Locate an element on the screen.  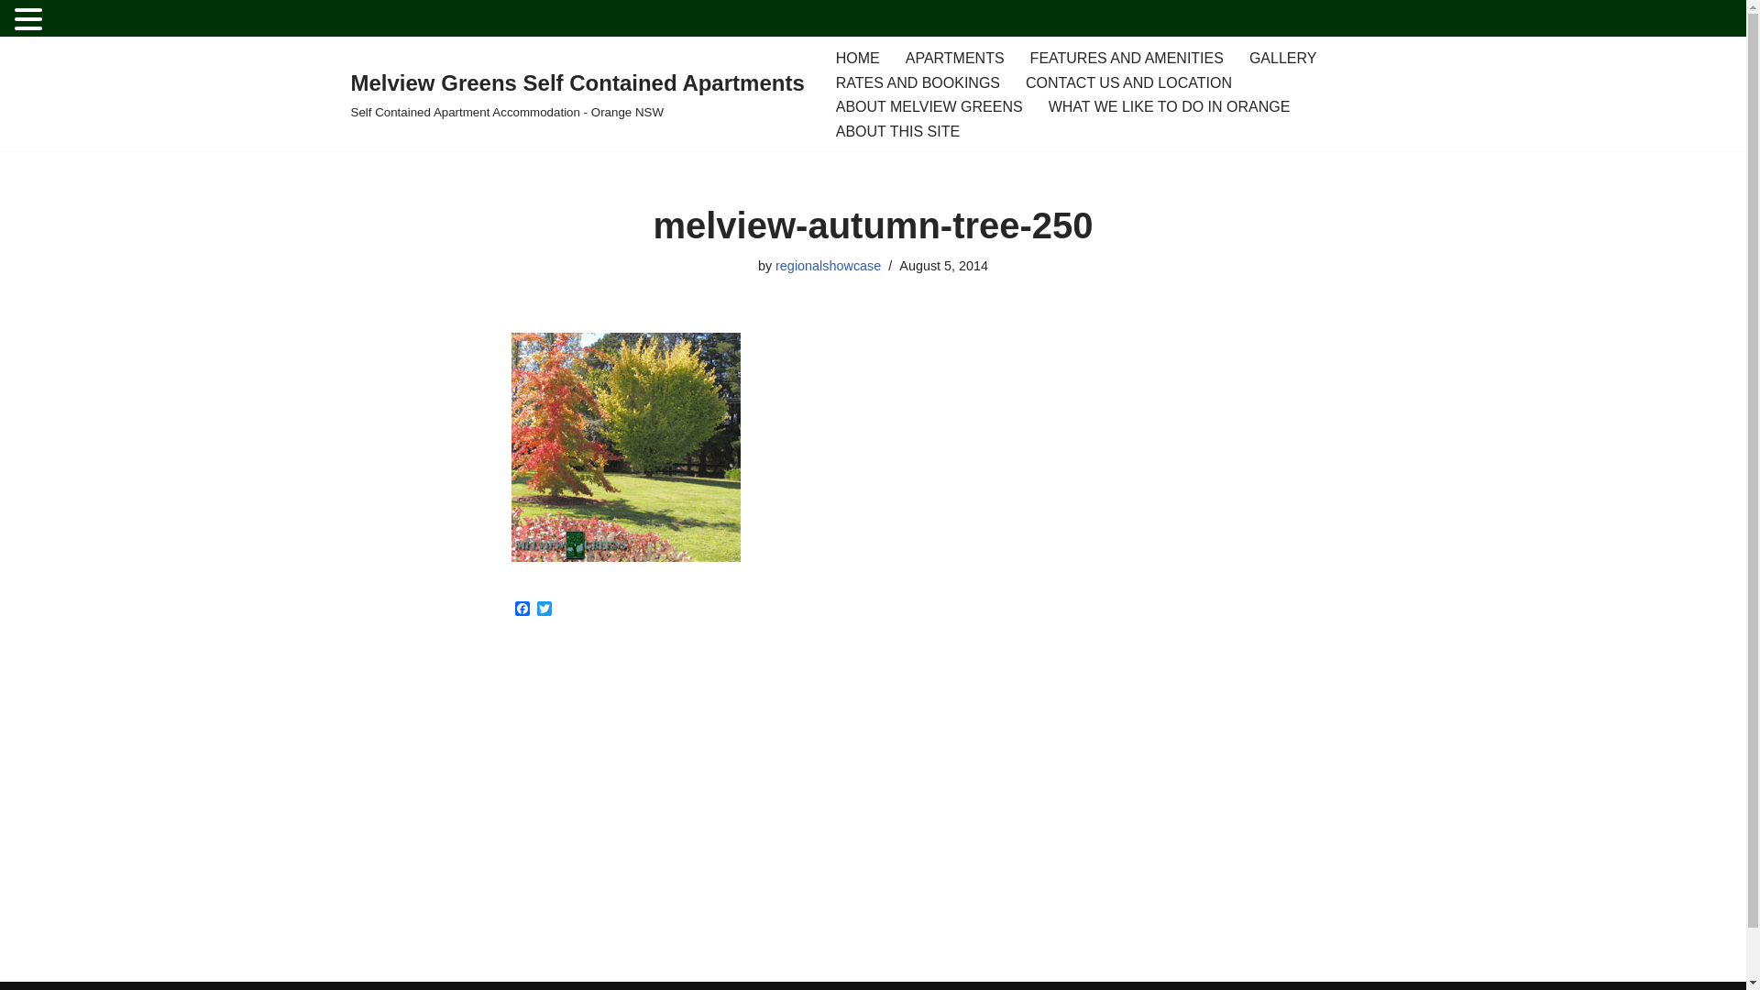
FEATURES AND AMENITIES is located at coordinates (1127, 59).